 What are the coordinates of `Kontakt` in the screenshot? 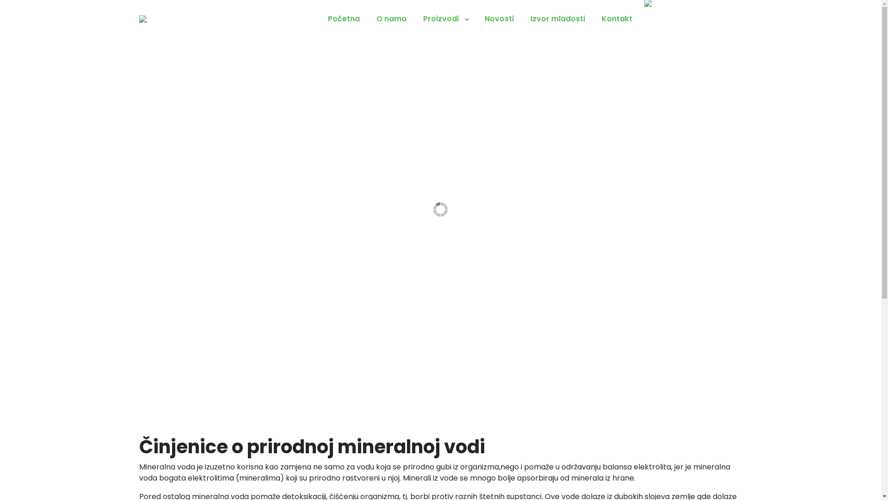 It's located at (617, 19).